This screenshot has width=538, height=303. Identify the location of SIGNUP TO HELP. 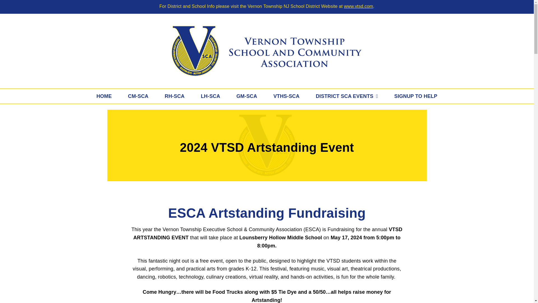
(416, 96).